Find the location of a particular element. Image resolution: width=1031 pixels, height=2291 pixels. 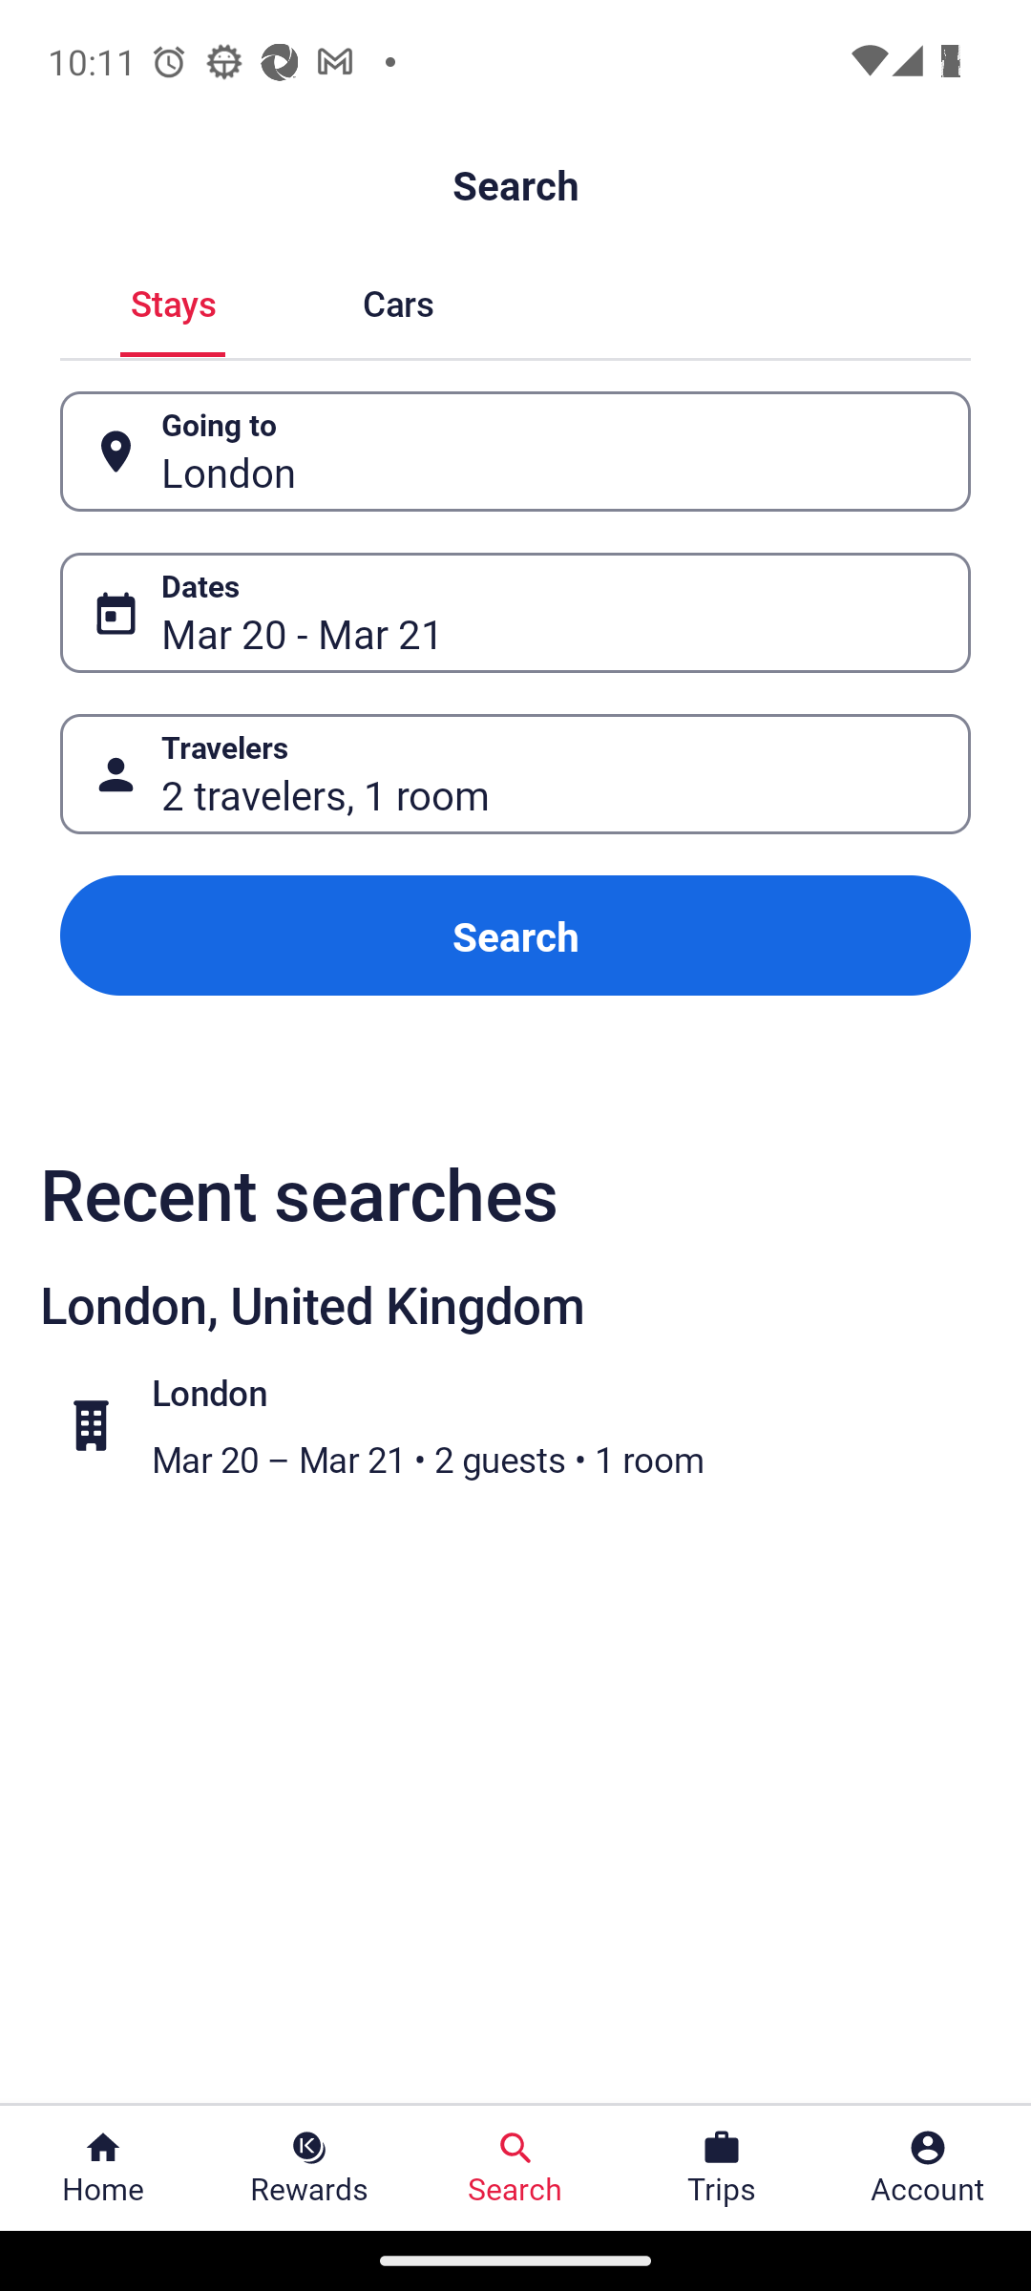

Home Home Button is located at coordinates (103, 2168).